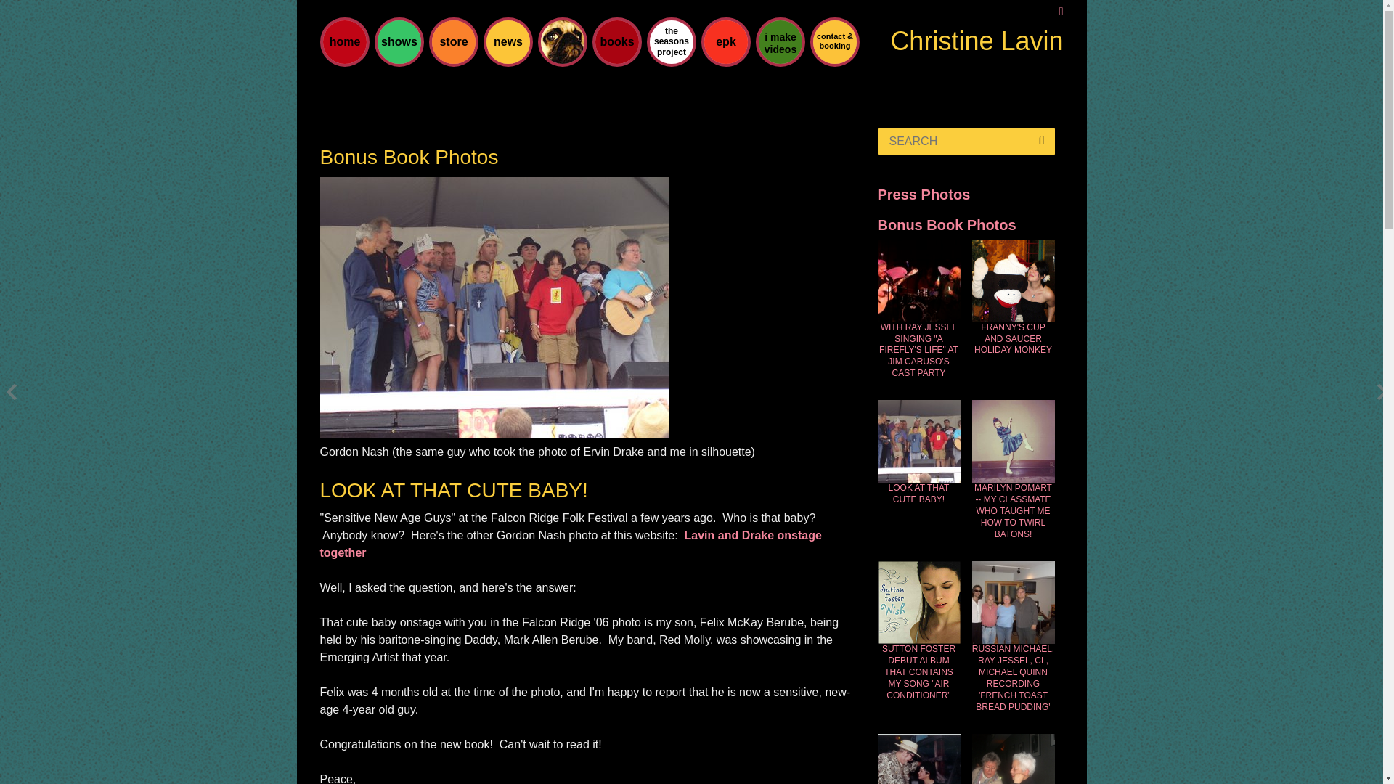 This screenshot has width=1394, height=784. I want to click on Bonus Book Photos, so click(946, 225).